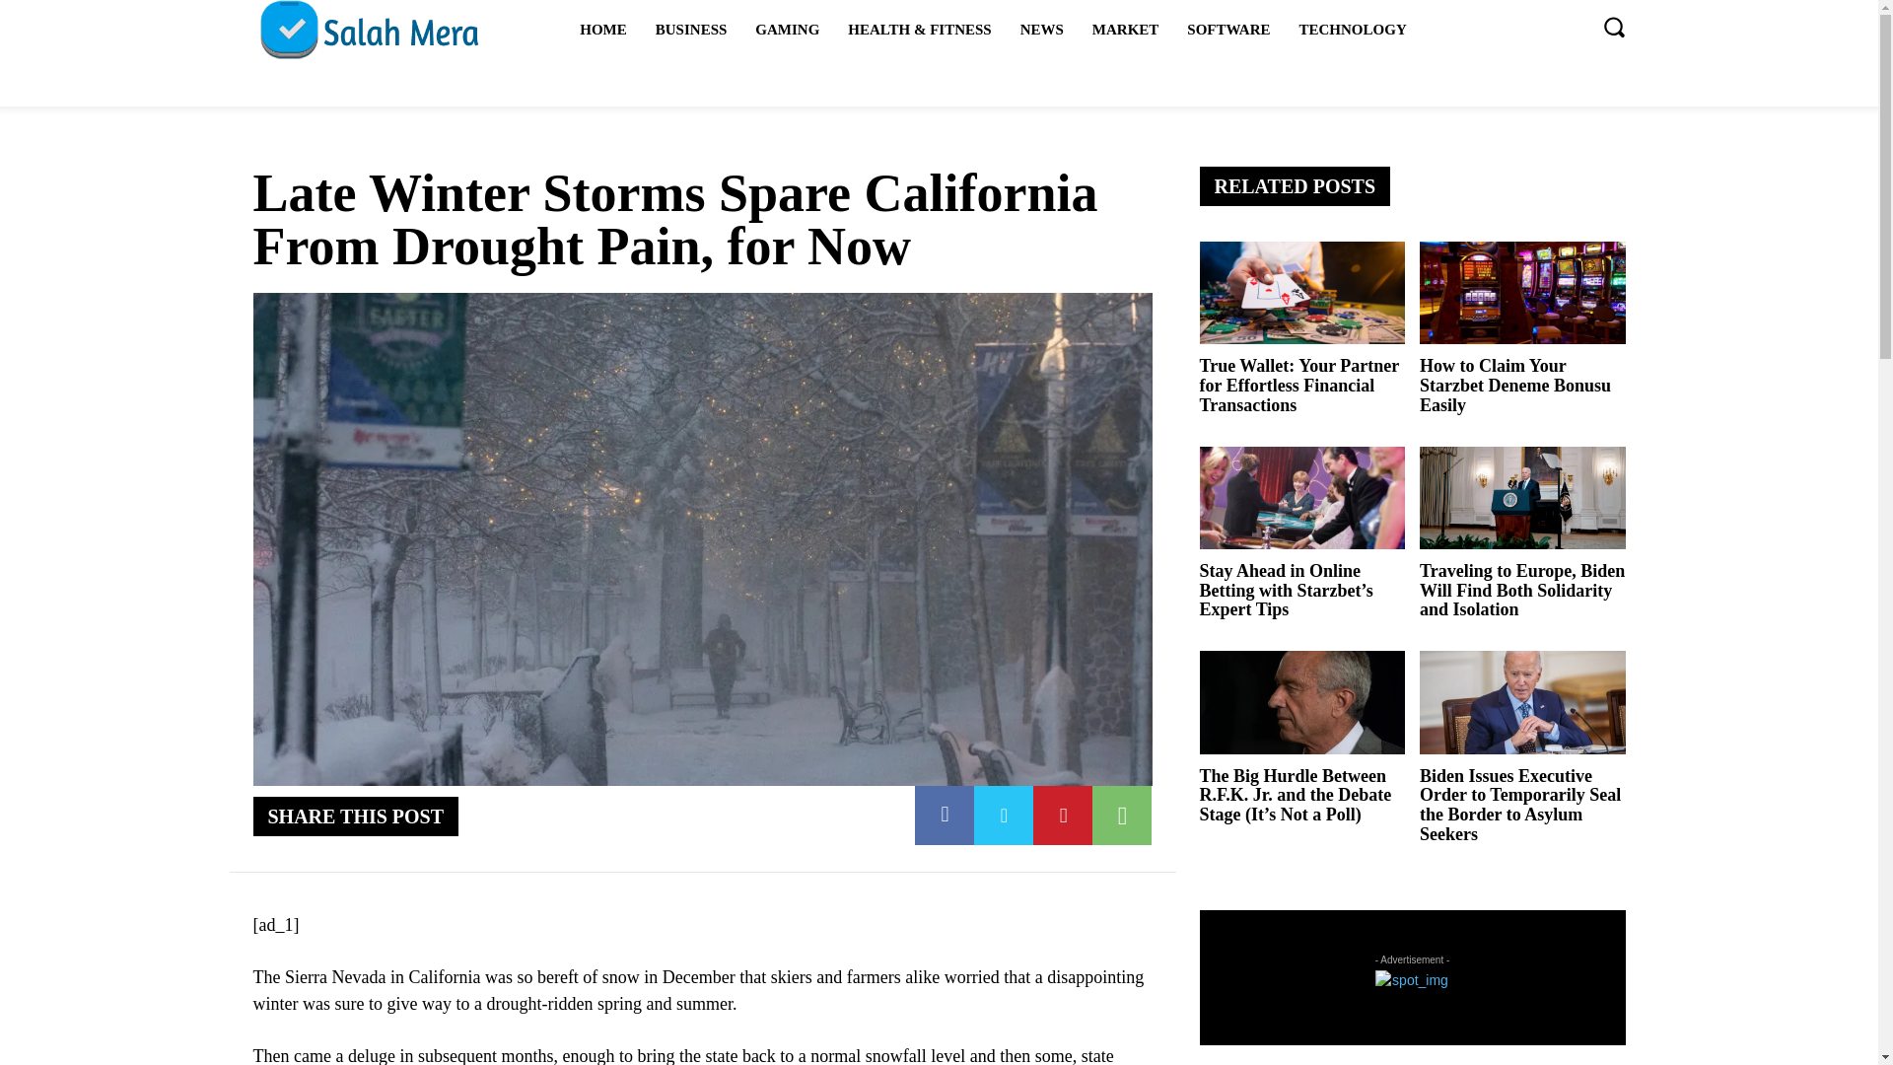  Describe the element at coordinates (603, 30) in the screenshot. I see `HOME` at that location.